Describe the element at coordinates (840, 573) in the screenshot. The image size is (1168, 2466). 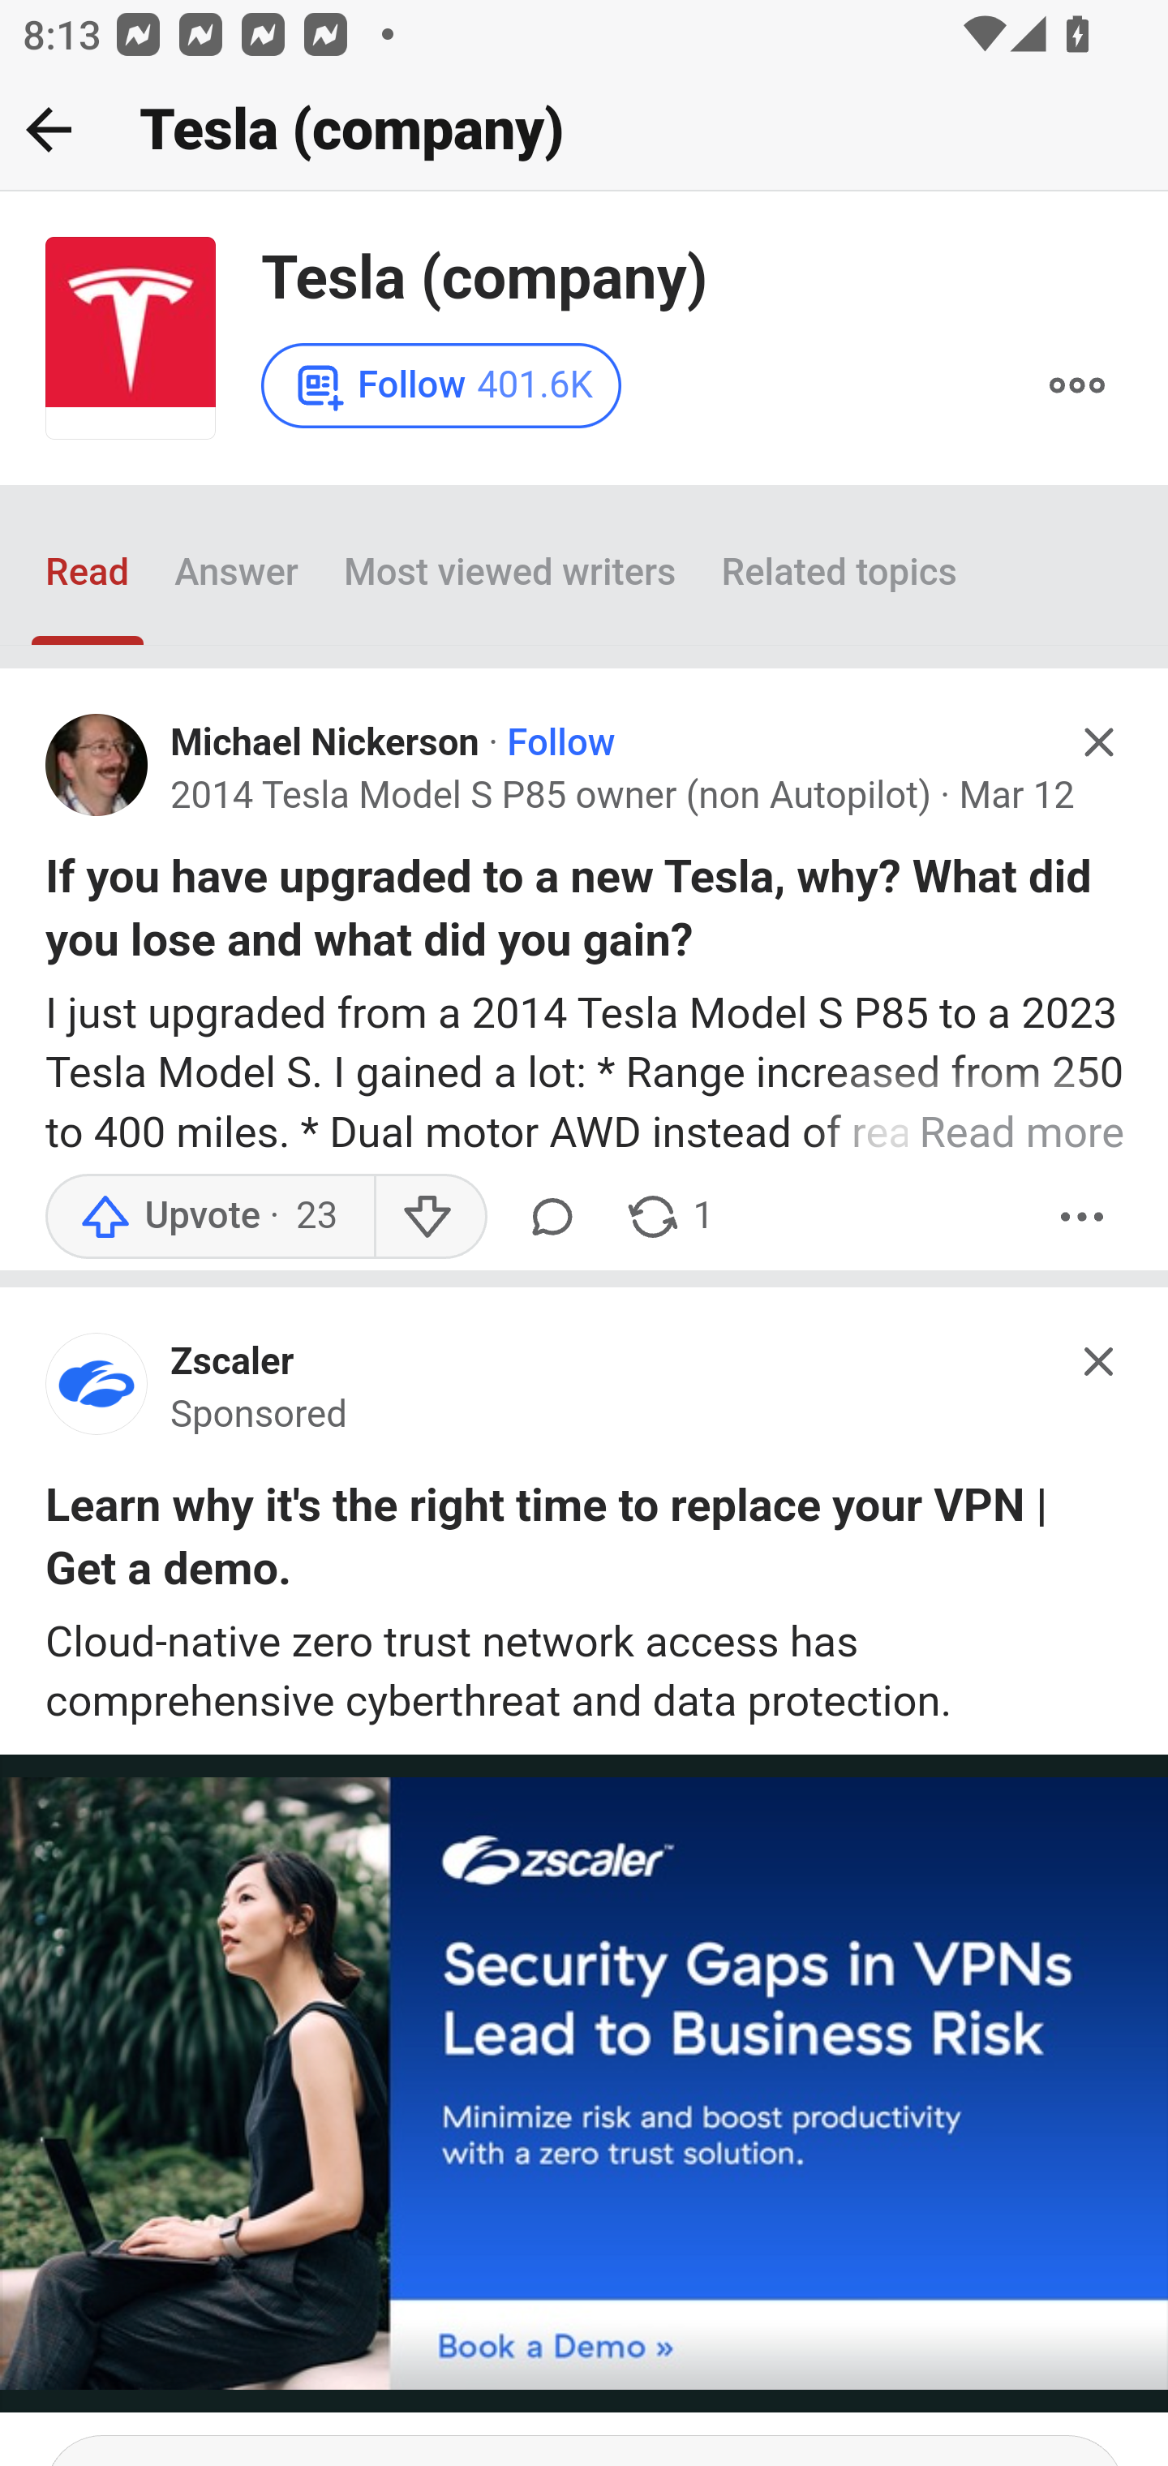
I see `Related topics` at that location.